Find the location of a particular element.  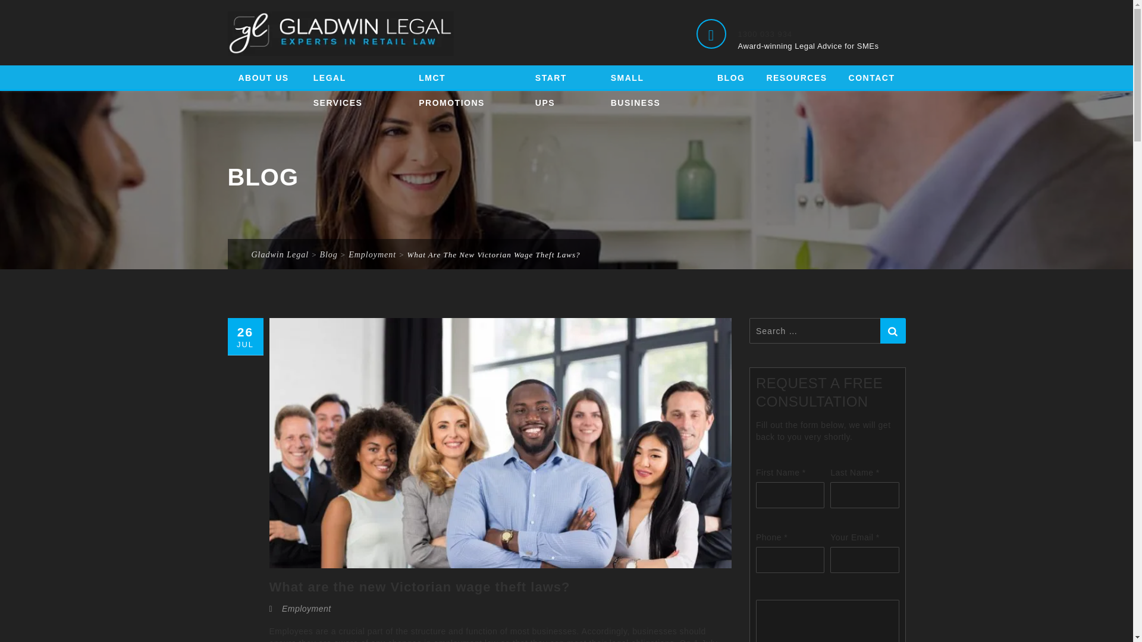

ABOUT US is located at coordinates (265, 74).